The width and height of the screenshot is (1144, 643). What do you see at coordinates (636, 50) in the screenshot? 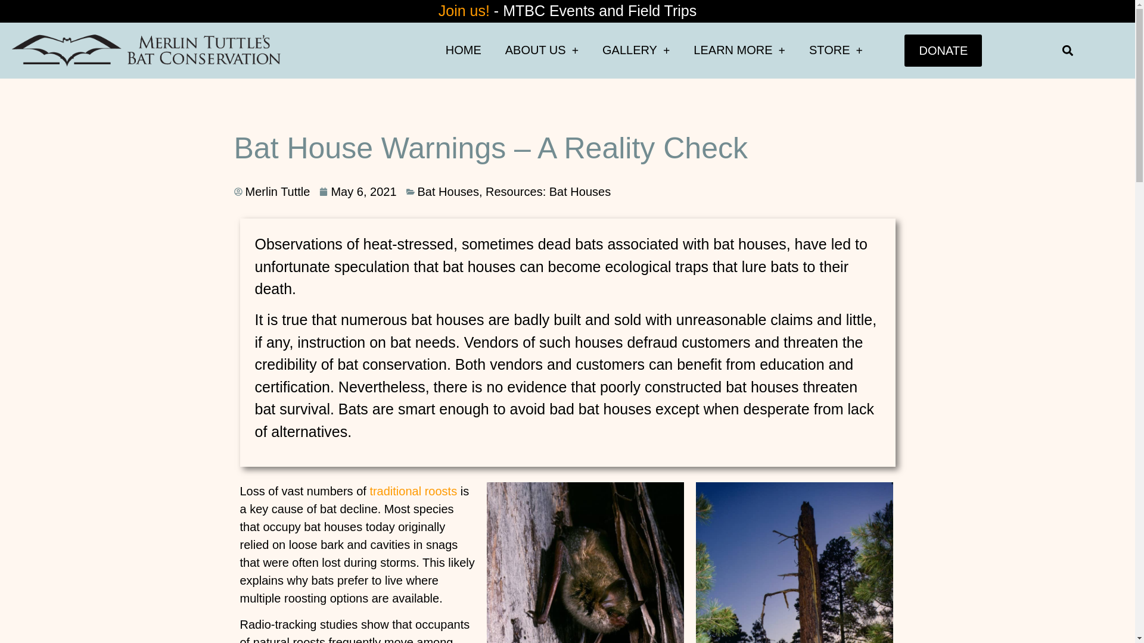
I see `GALLERY` at bounding box center [636, 50].